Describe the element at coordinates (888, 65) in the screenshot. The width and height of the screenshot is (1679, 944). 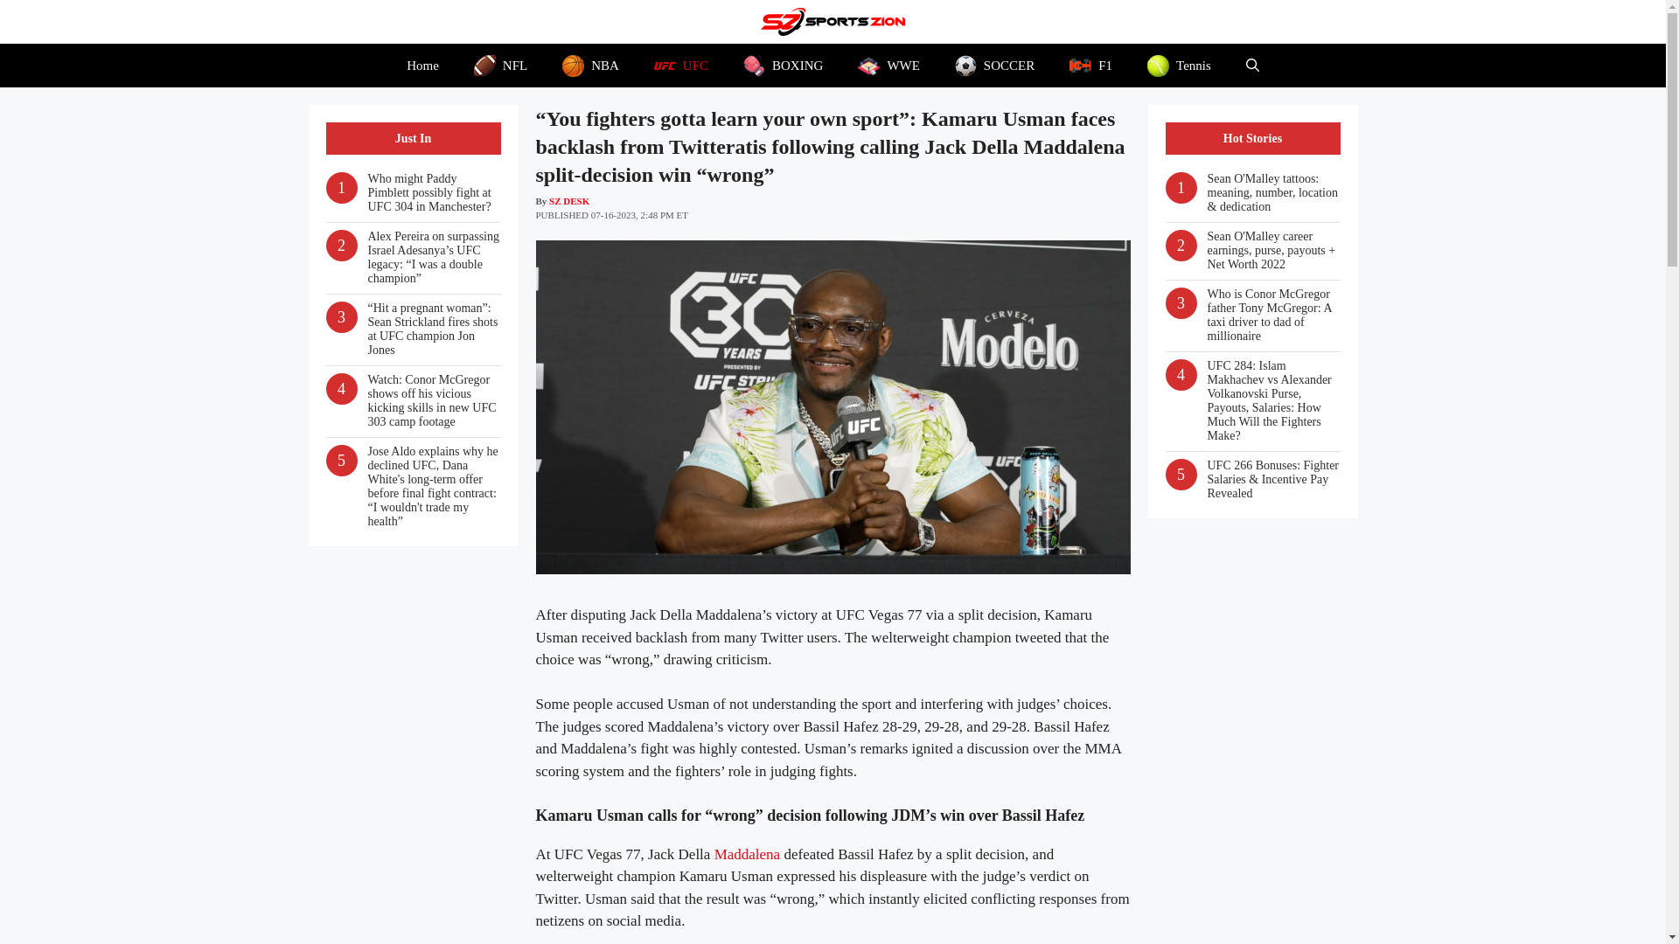
I see `WWE` at that location.